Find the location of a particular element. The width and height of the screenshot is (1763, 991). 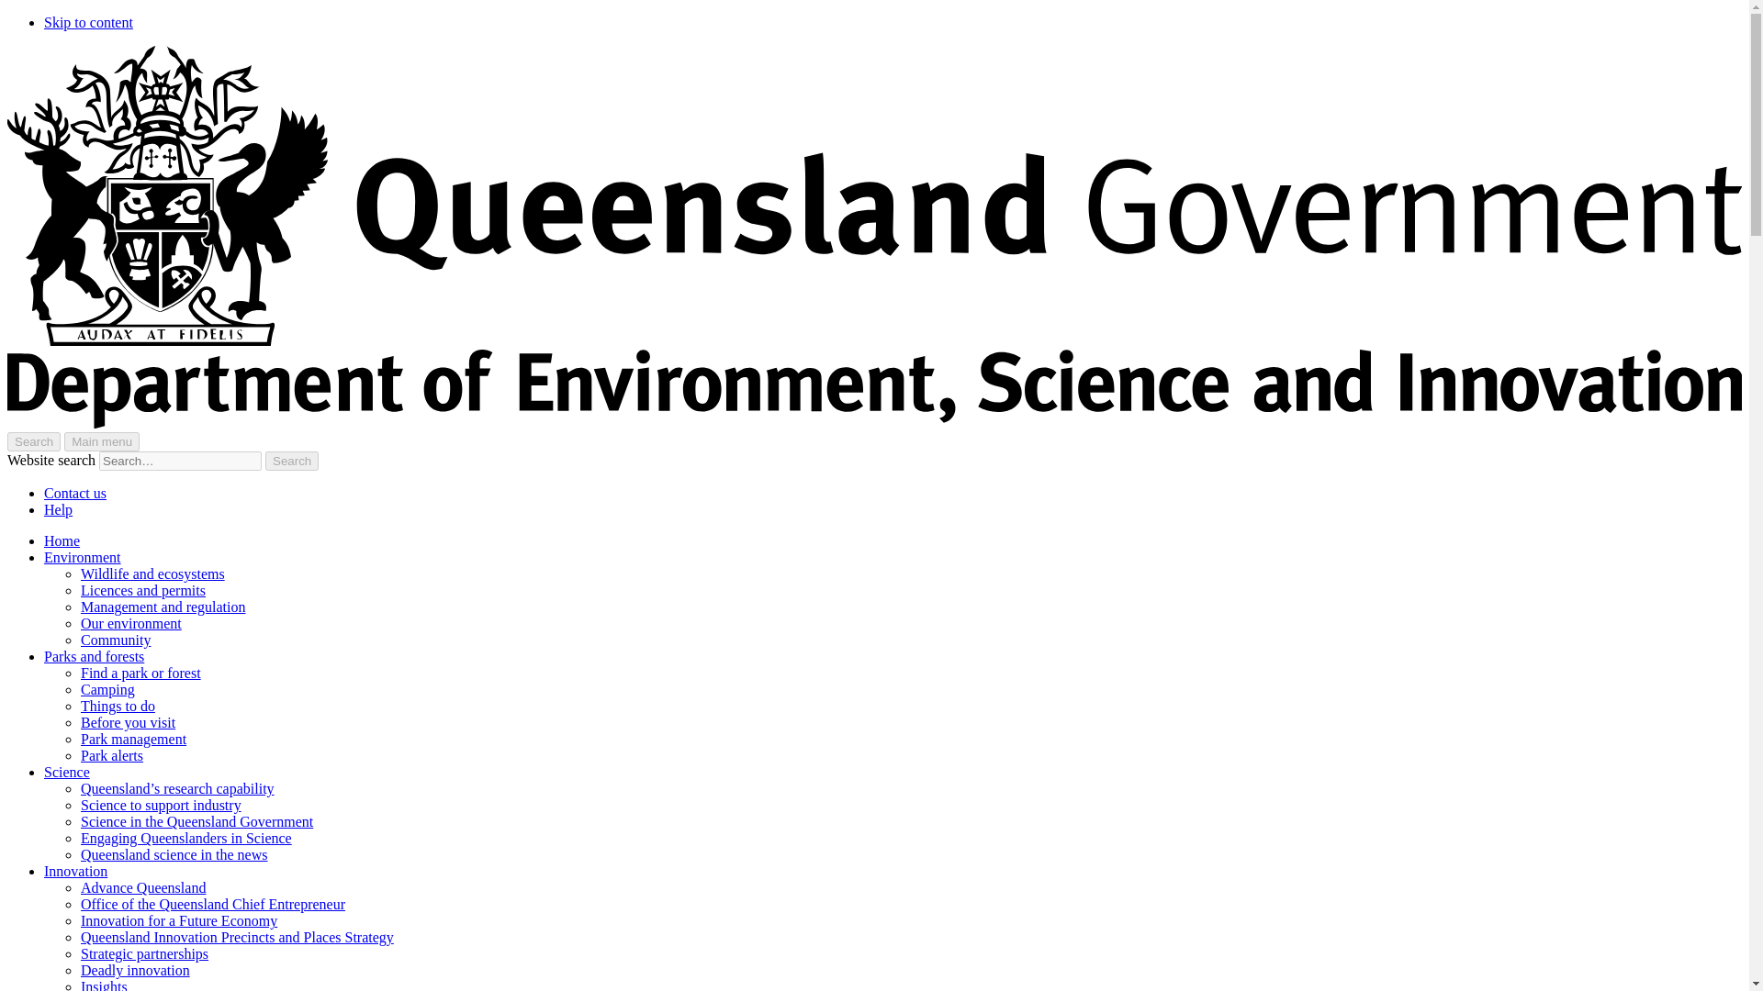

Search is located at coordinates (292, 461).